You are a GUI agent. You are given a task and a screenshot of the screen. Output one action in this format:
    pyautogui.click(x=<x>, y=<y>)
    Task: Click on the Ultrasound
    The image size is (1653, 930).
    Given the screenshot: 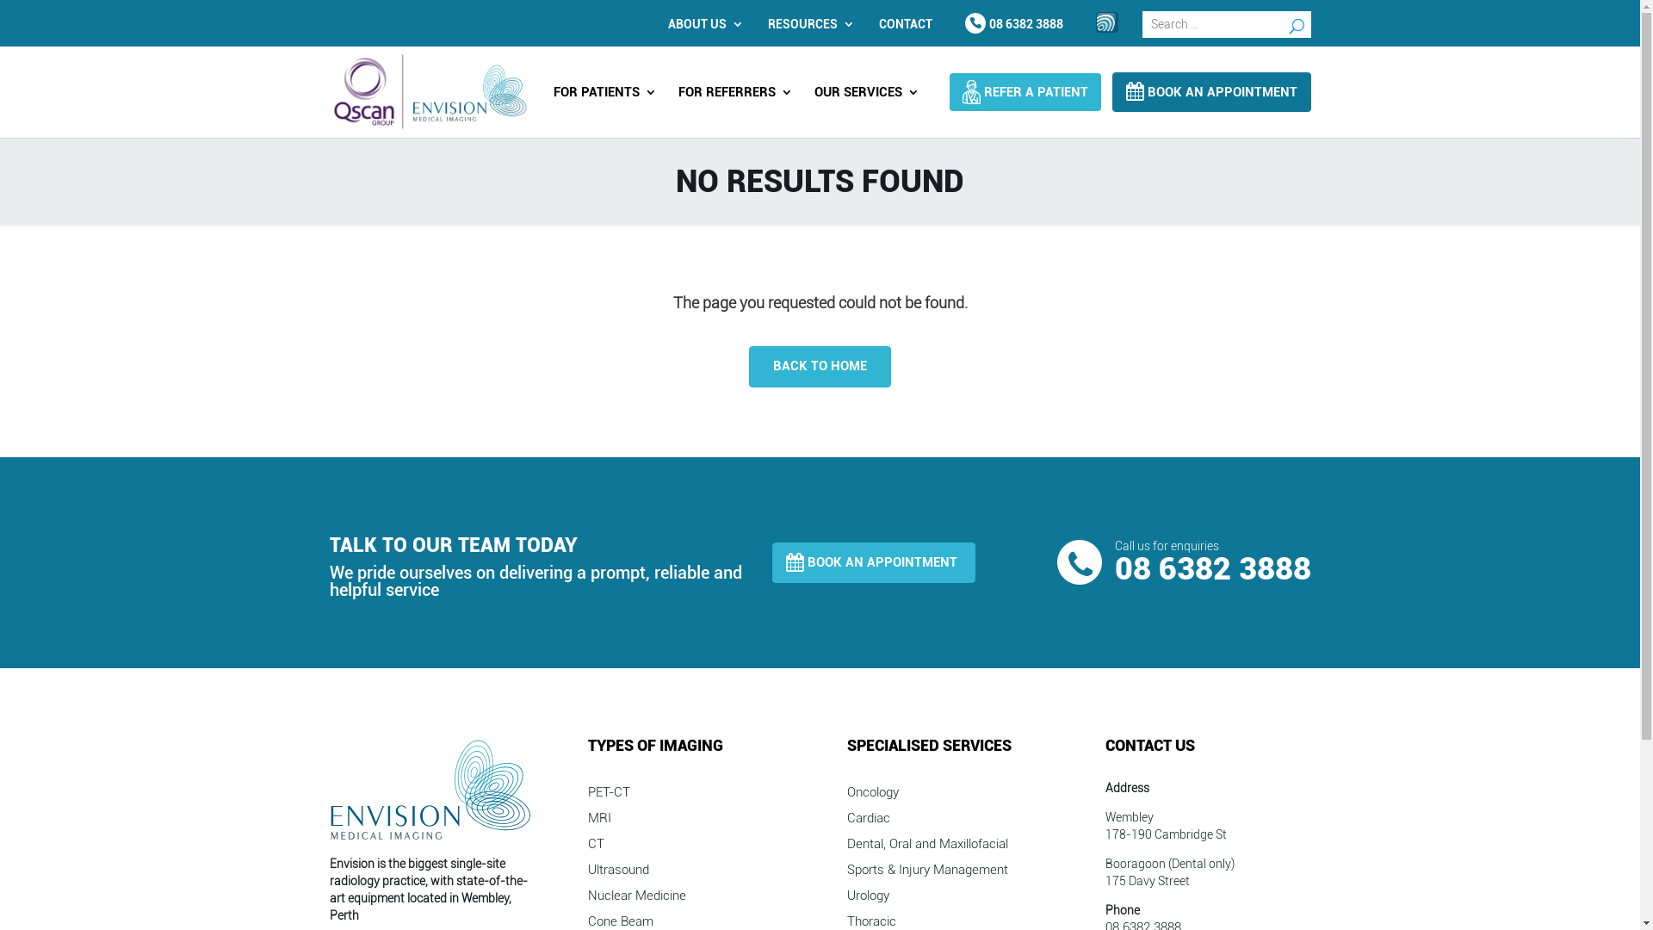 What is the action you would take?
    pyautogui.click(x=618, y=873)
    